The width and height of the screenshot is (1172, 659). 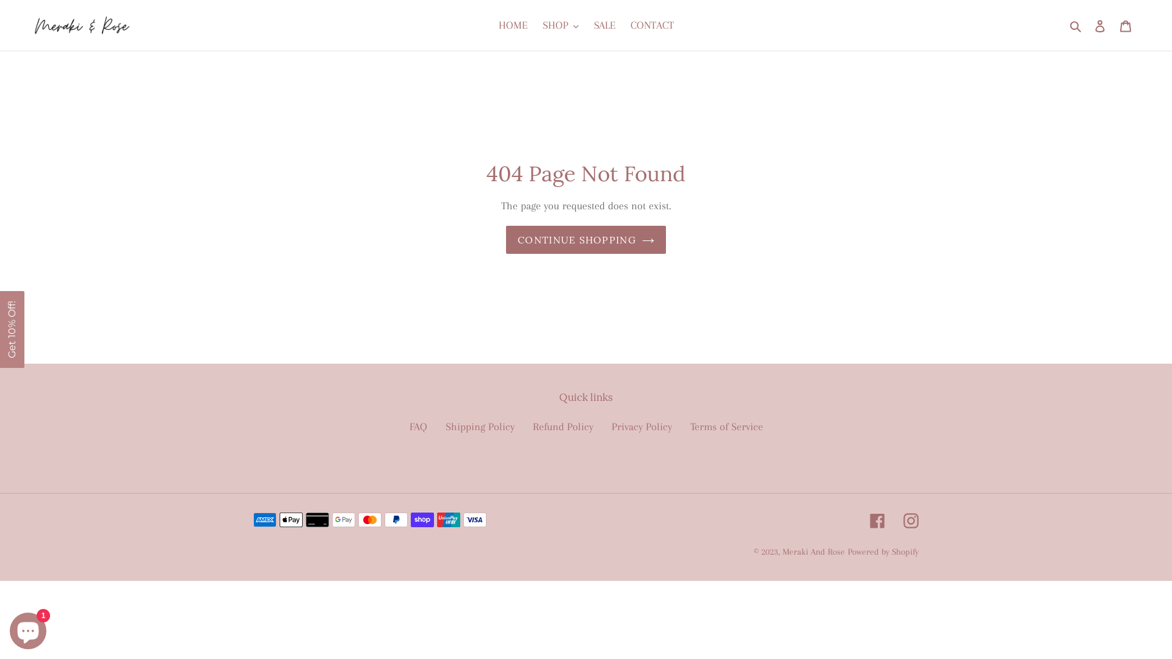 What do you see at coordinates (604, 26) in the screenshot?
I see `SALE` at bounding box center [604, 26].